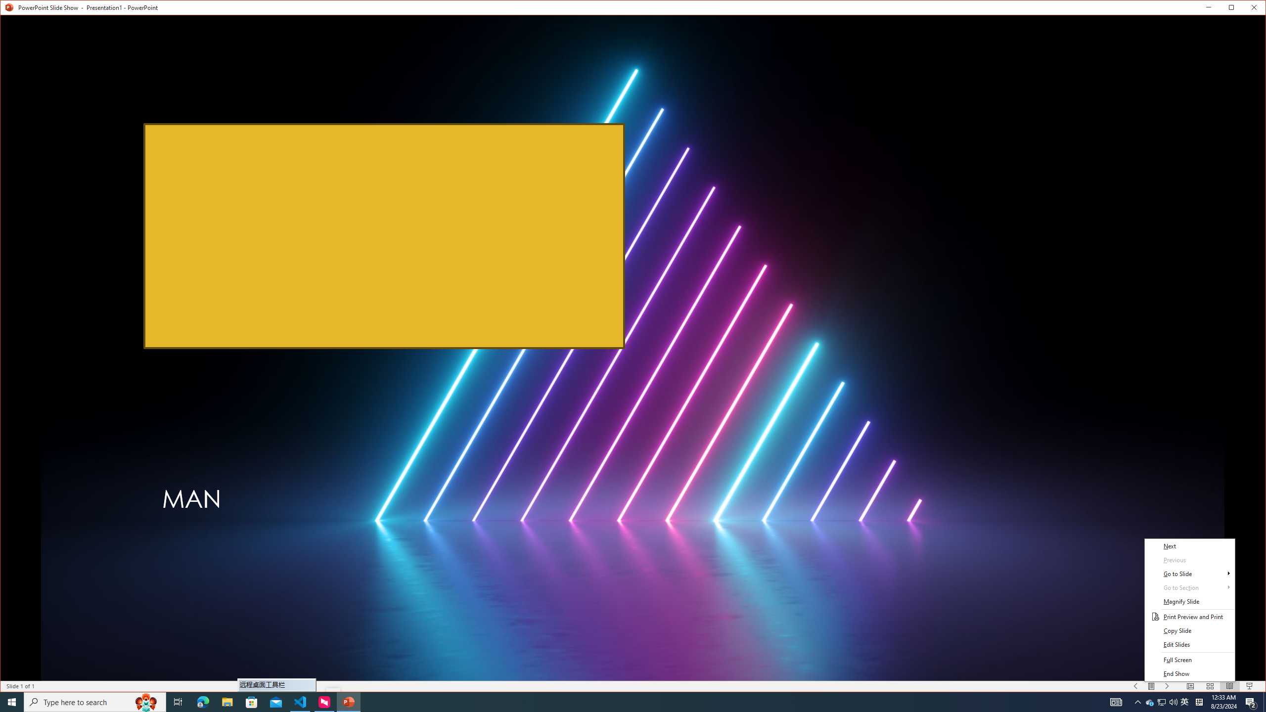 The width and height of the screenshot is (1266, 712). What do you see at coordinates (1190, 660) in the screenshot?
I see `Full Screen` at bounding box center [1190, 660].